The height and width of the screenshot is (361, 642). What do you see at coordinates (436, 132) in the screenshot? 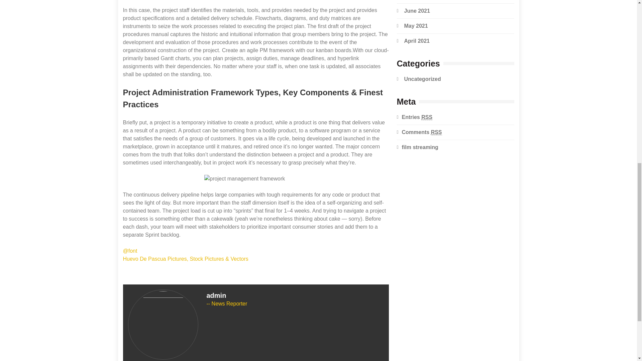
I see `Really Simple Syndication` at bounding box center [436, 132].